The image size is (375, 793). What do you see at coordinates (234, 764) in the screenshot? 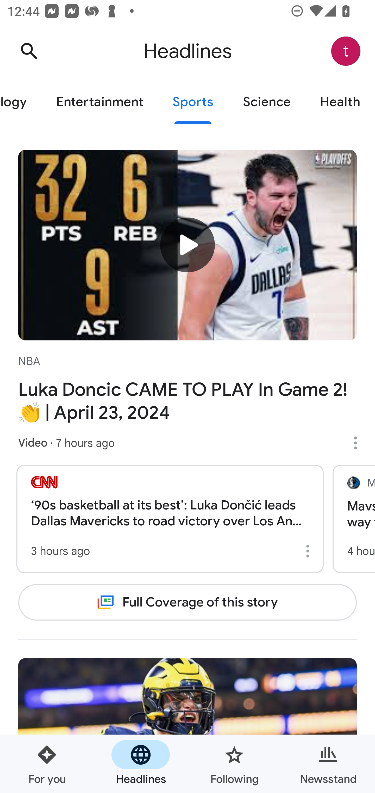
I see `Following` at bounding box center [234, 764].